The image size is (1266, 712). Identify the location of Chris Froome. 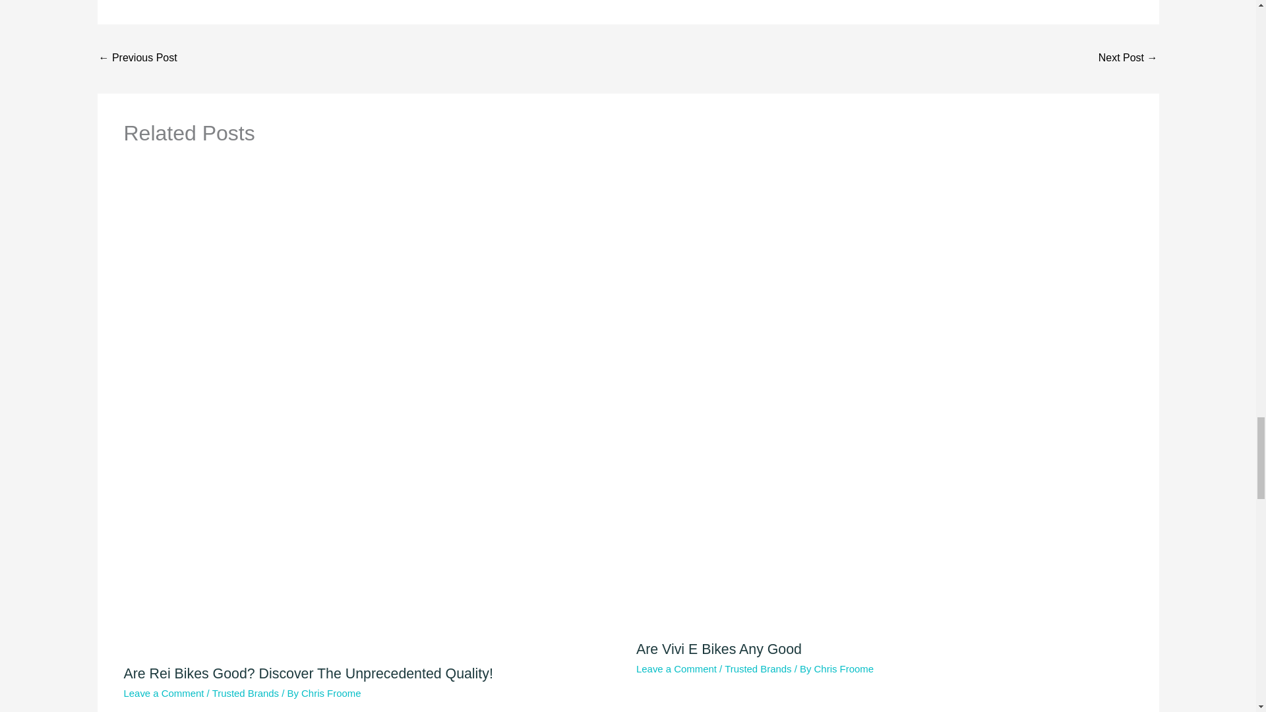
(843, 668).